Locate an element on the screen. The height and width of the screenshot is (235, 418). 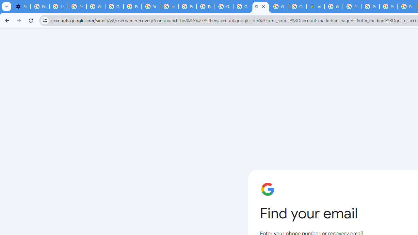
Sign in - Google Accounts is located at coordinates (261, 7).